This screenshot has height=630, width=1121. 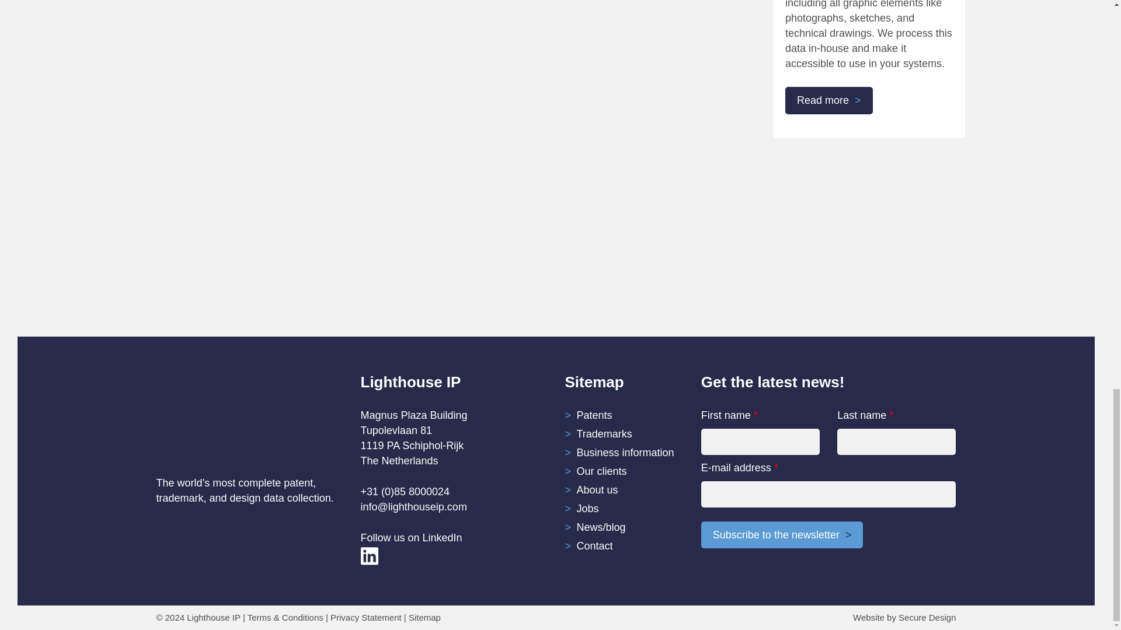 I want to click on Contact, so click(x=595, y=546).